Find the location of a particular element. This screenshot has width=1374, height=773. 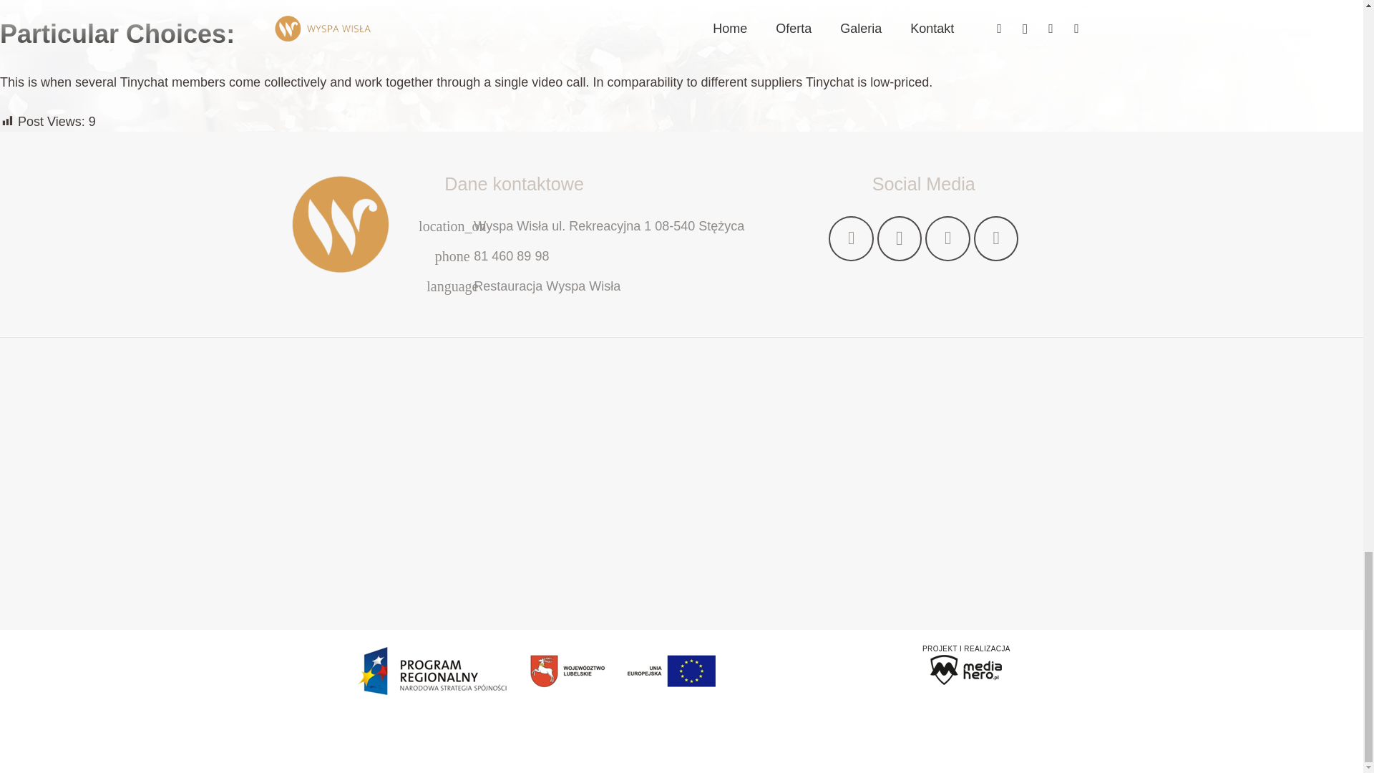

Facebook is located at coordinates (851, 239).